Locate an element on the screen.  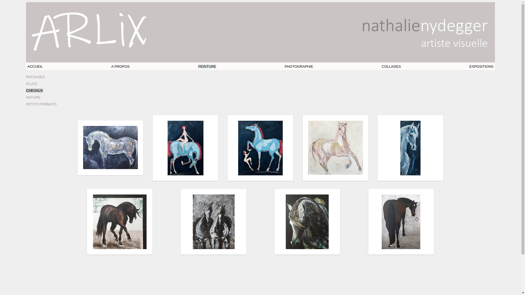
PEINTURE is located at coordinates (207, 67).